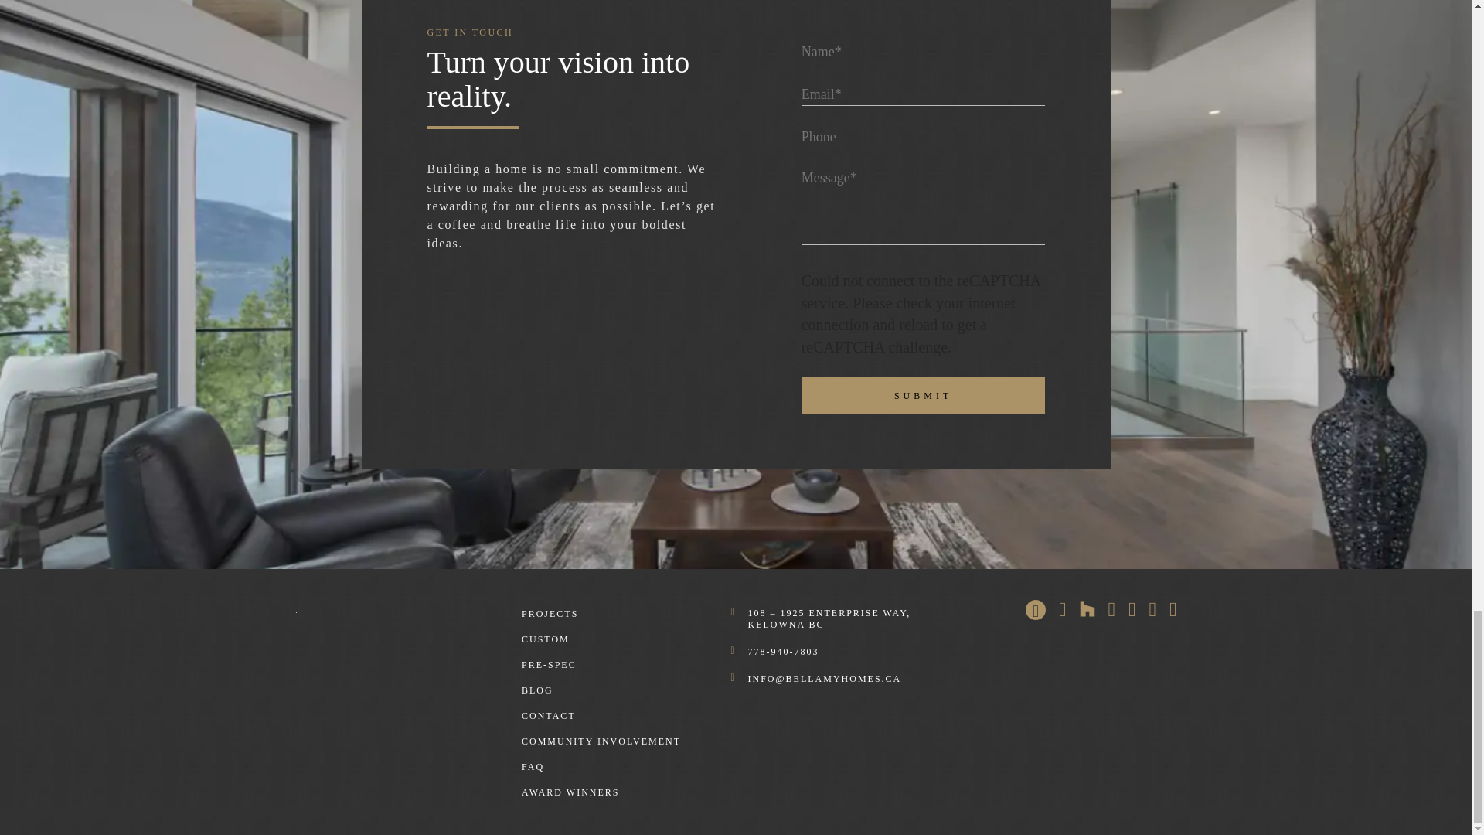 The width and height of the screenshot is (1484, 835). I want to click on BLOG, so click(538, 690).